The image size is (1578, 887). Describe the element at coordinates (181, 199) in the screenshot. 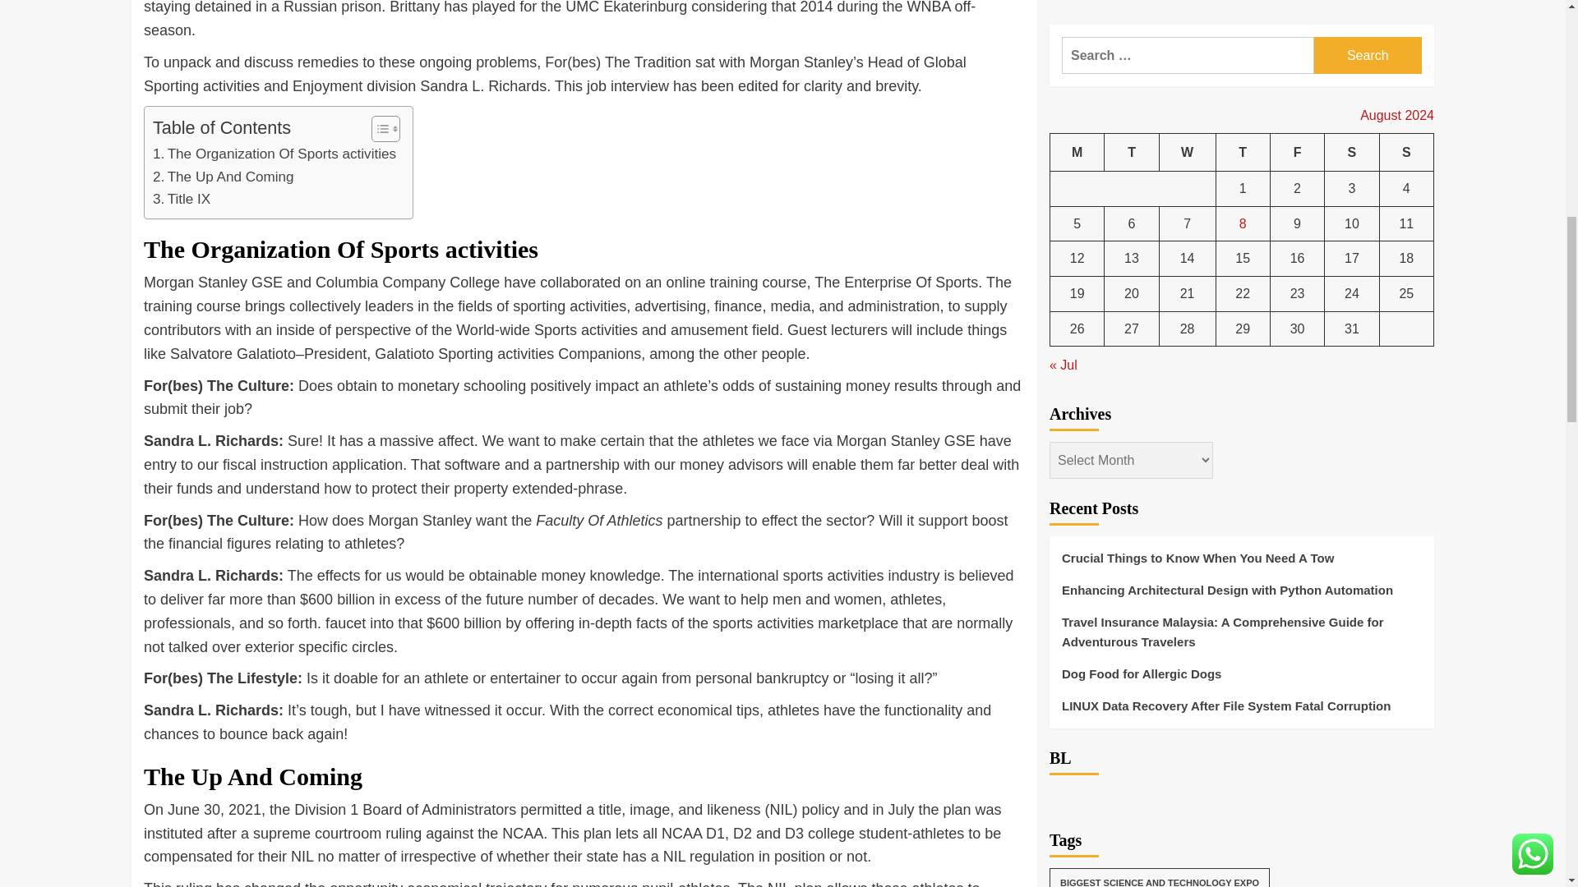

I see `Title IX` at that location.